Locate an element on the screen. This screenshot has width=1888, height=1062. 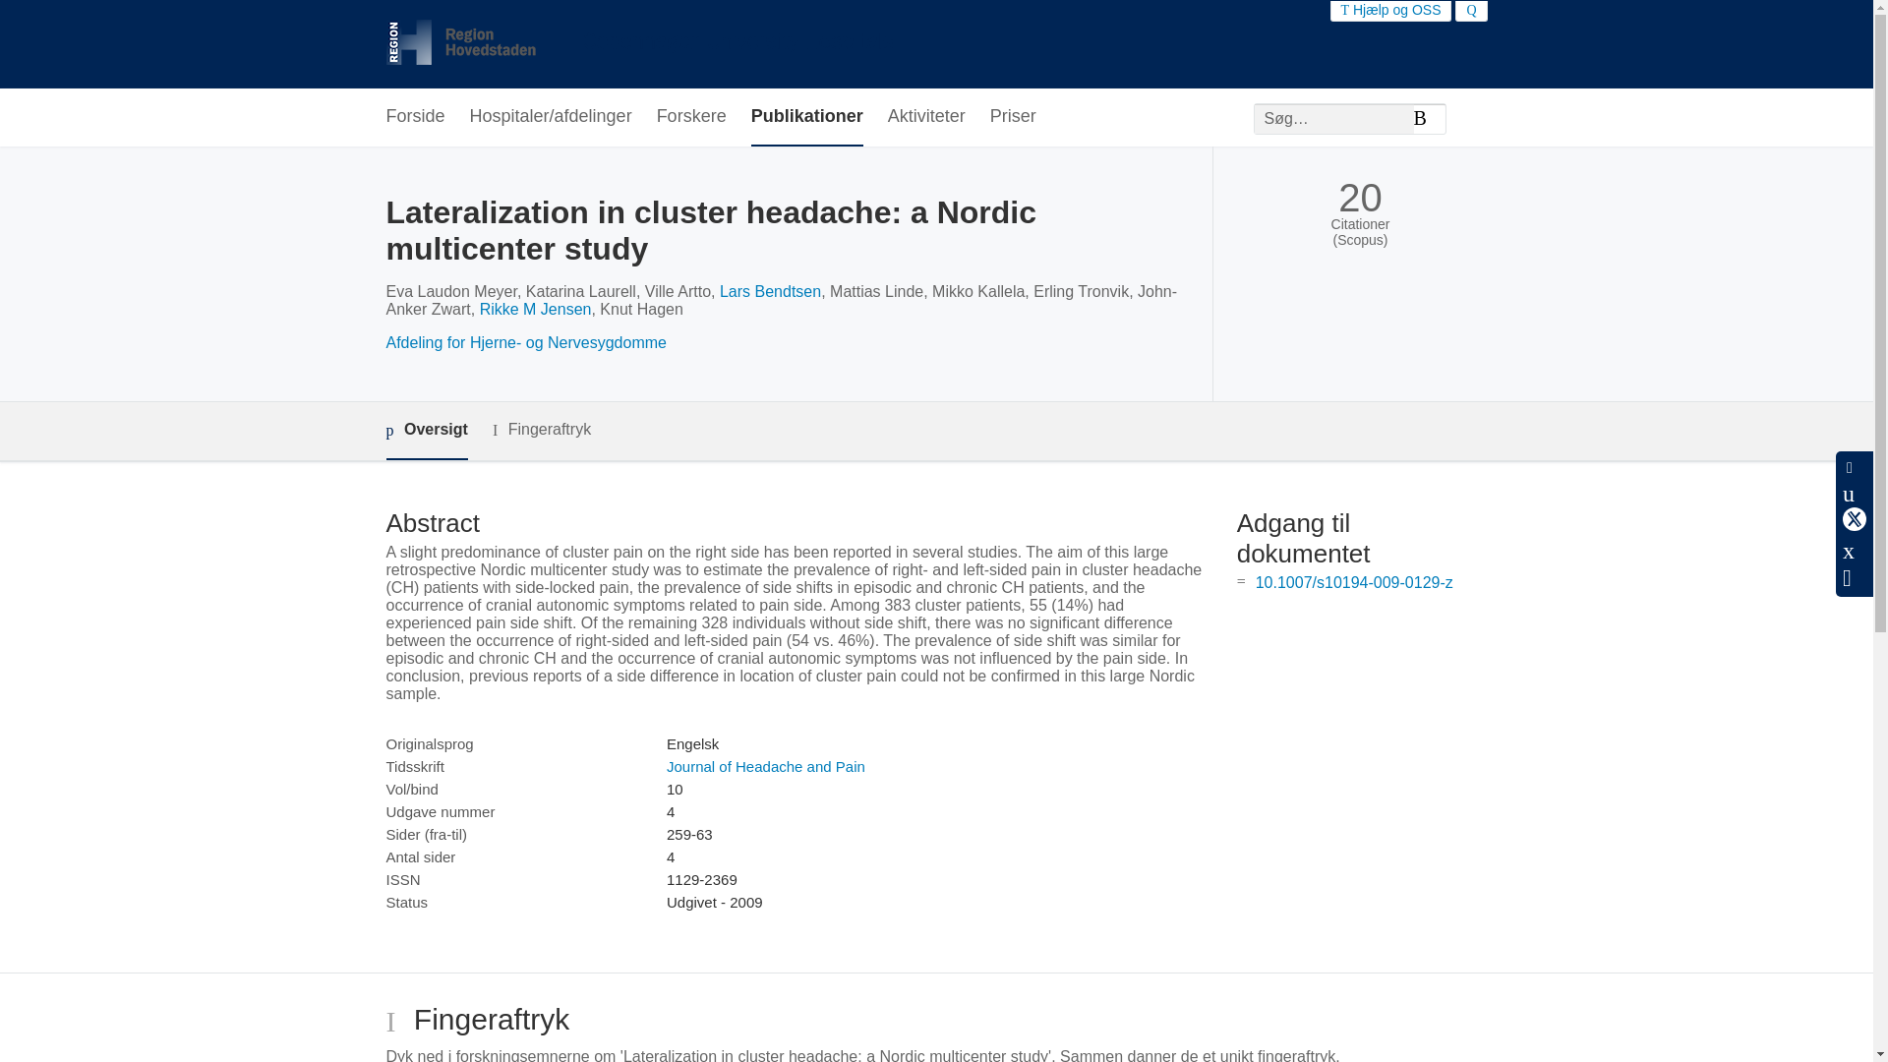
Region Hovedstadens forskningsportal Forside is located at coordinates (639, 44).